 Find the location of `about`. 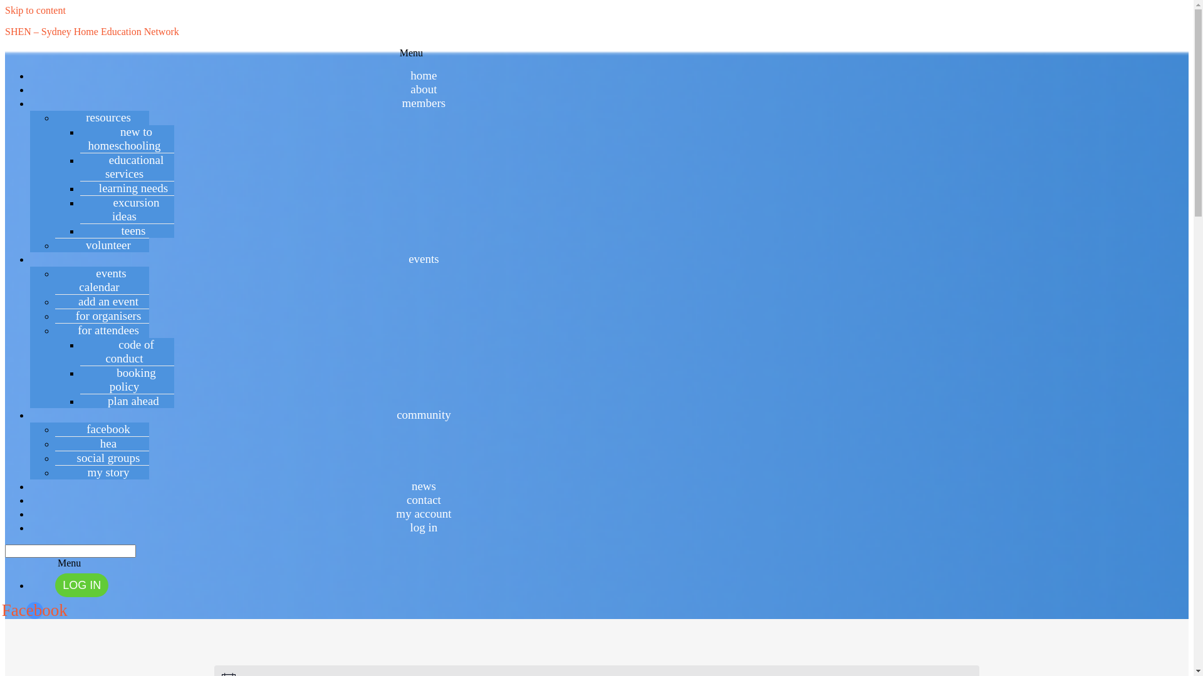

about is located at coordinates (424, 89).